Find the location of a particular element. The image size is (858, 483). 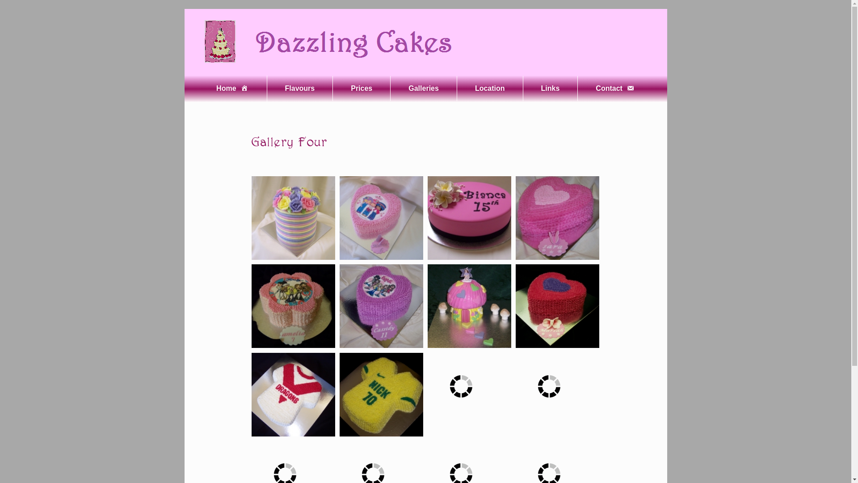

Dazzling Cakes | Sydney is located at coordinates (327, 42).